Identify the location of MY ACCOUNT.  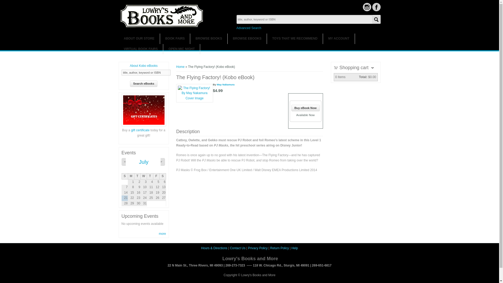
(338, 39).